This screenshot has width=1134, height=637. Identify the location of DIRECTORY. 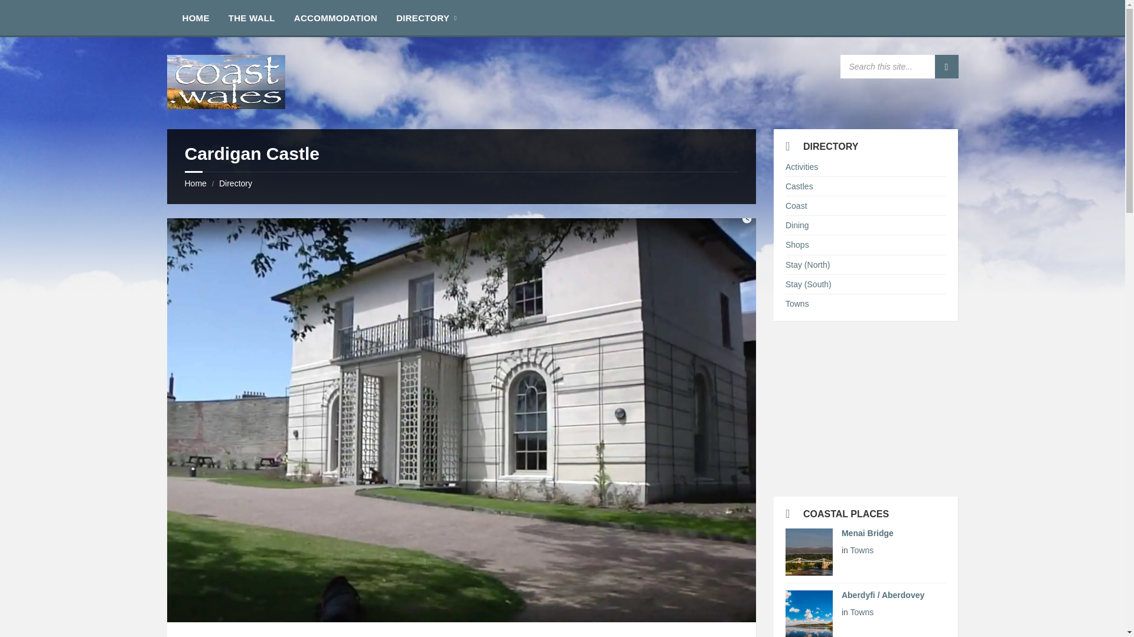
(423, 17).